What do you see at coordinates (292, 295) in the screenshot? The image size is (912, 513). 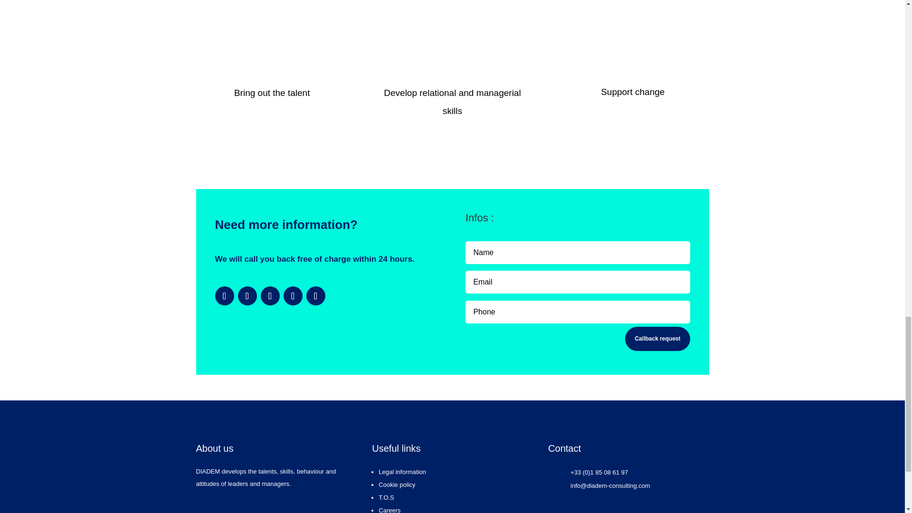 I see `Follow on TikTok` at bounding box center [292, 295].